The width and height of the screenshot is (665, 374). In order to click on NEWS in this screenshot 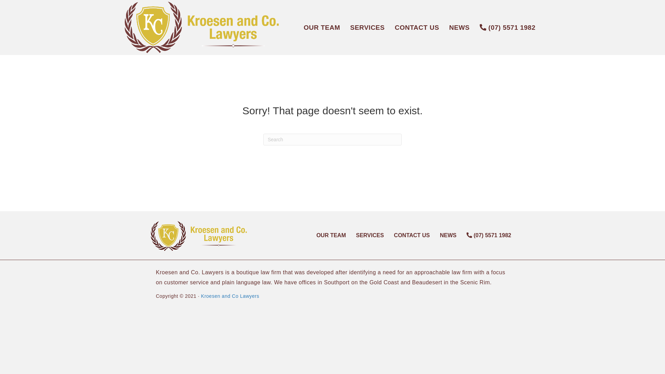, I will do `click(459, 28)`.